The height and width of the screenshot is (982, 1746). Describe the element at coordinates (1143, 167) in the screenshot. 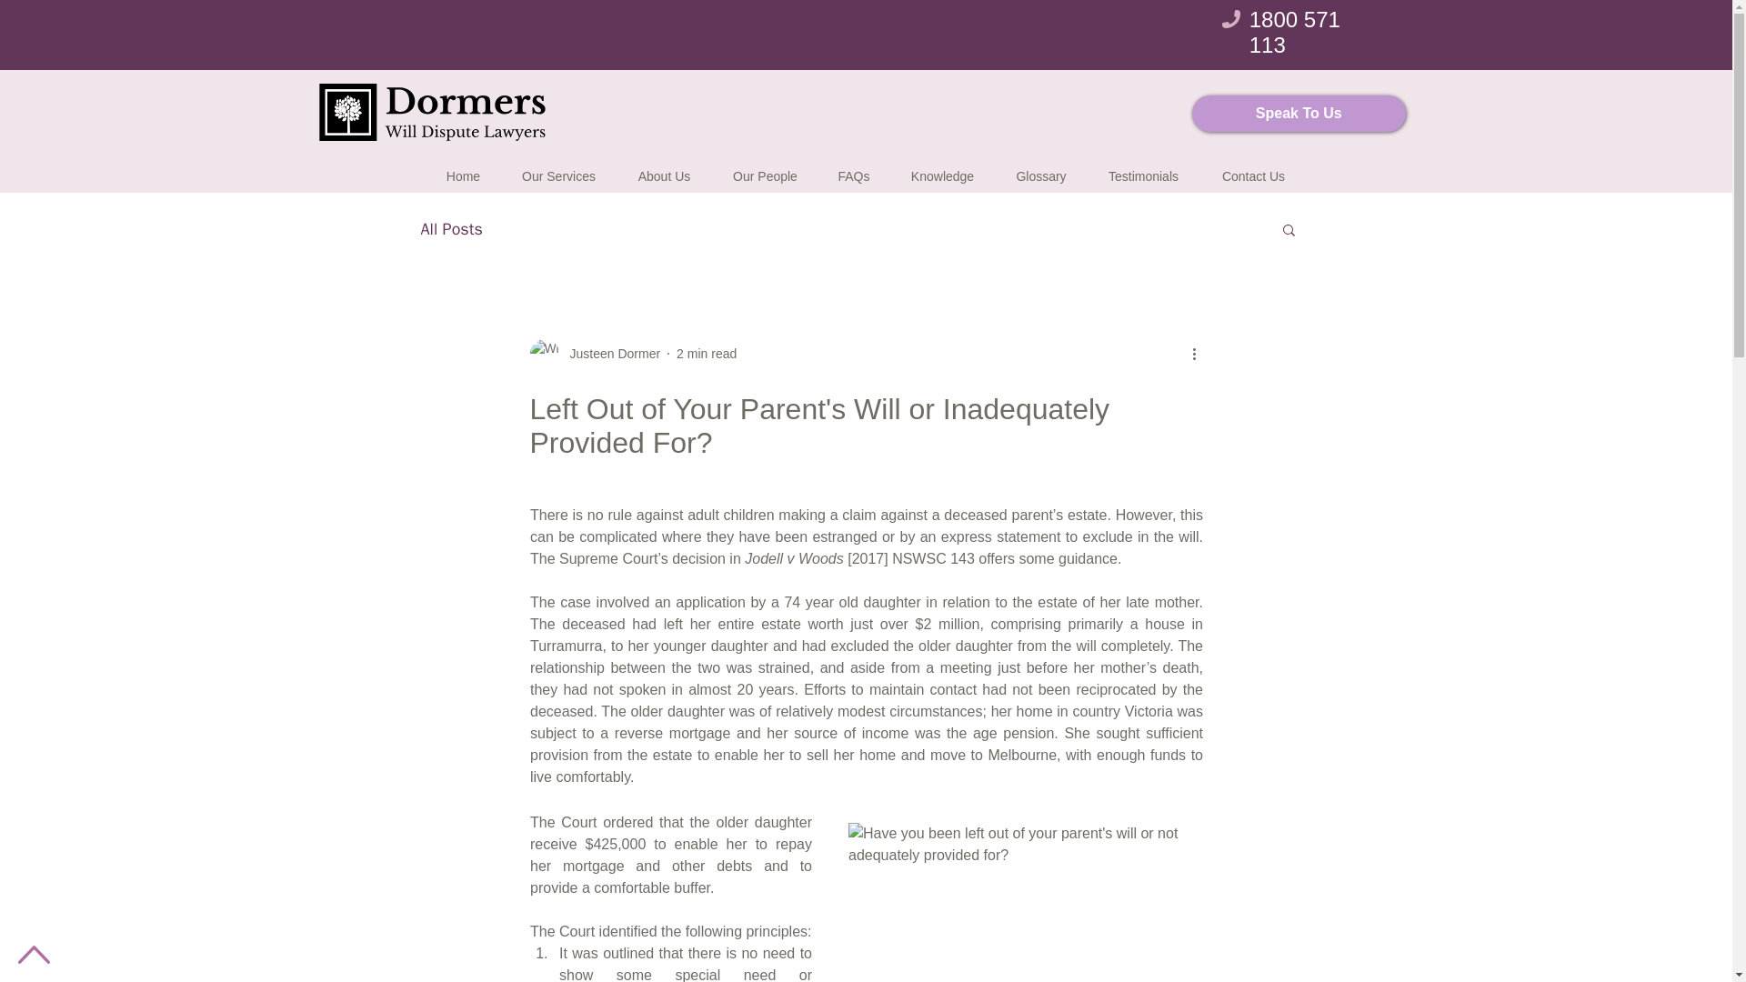

I see `Testimonials` at that location.